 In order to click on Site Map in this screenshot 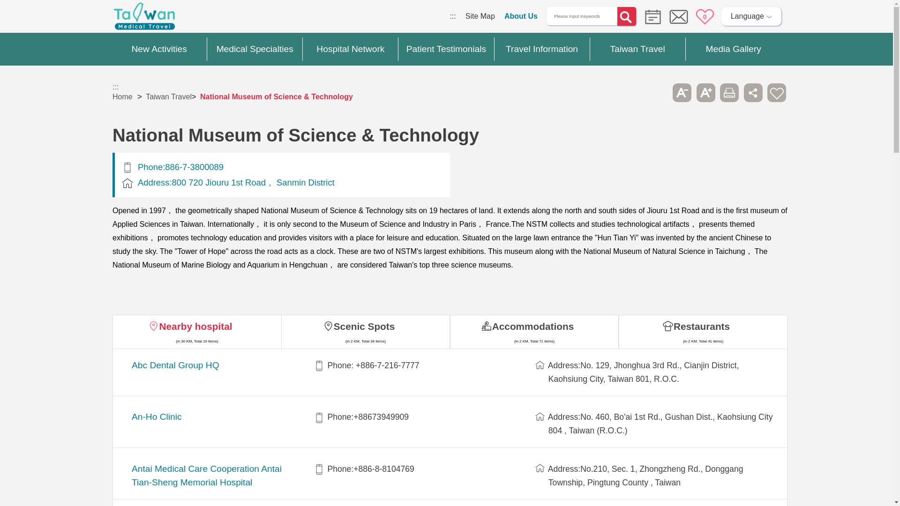, I will do `click(480, 16)`.